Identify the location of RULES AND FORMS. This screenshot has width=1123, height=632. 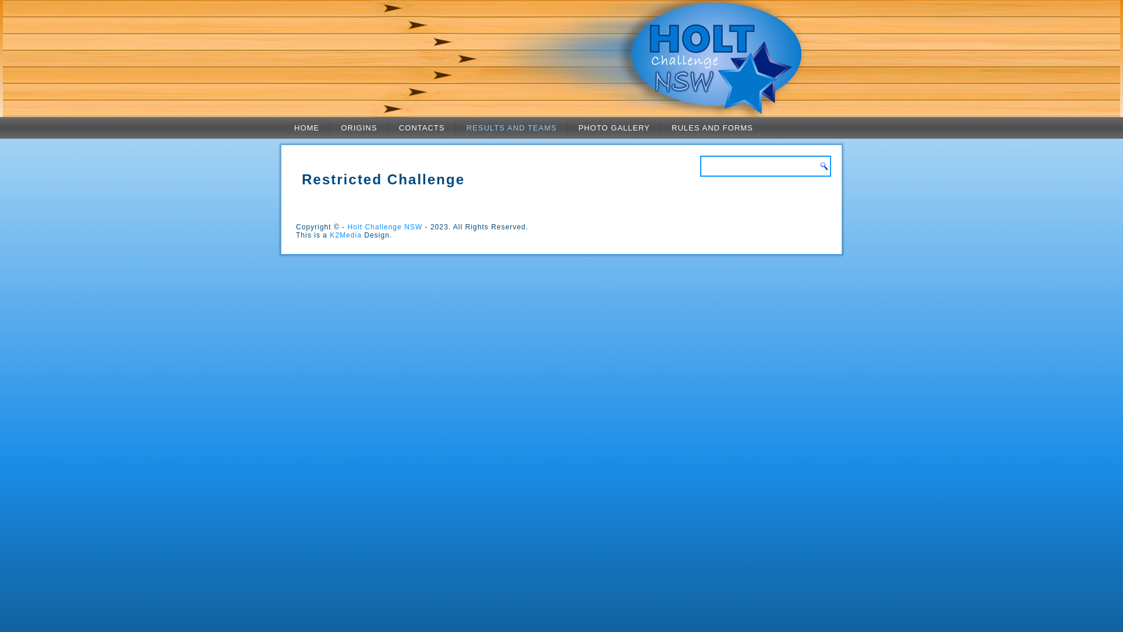
(712, 128).